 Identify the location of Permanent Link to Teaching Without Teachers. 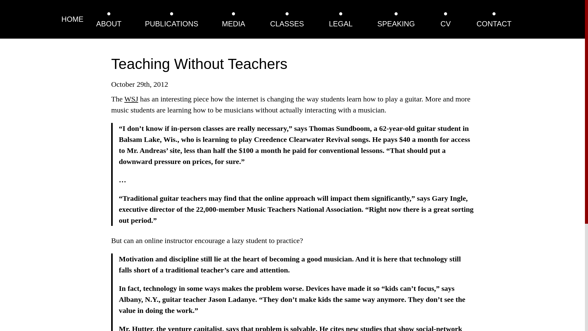
(199, 64).